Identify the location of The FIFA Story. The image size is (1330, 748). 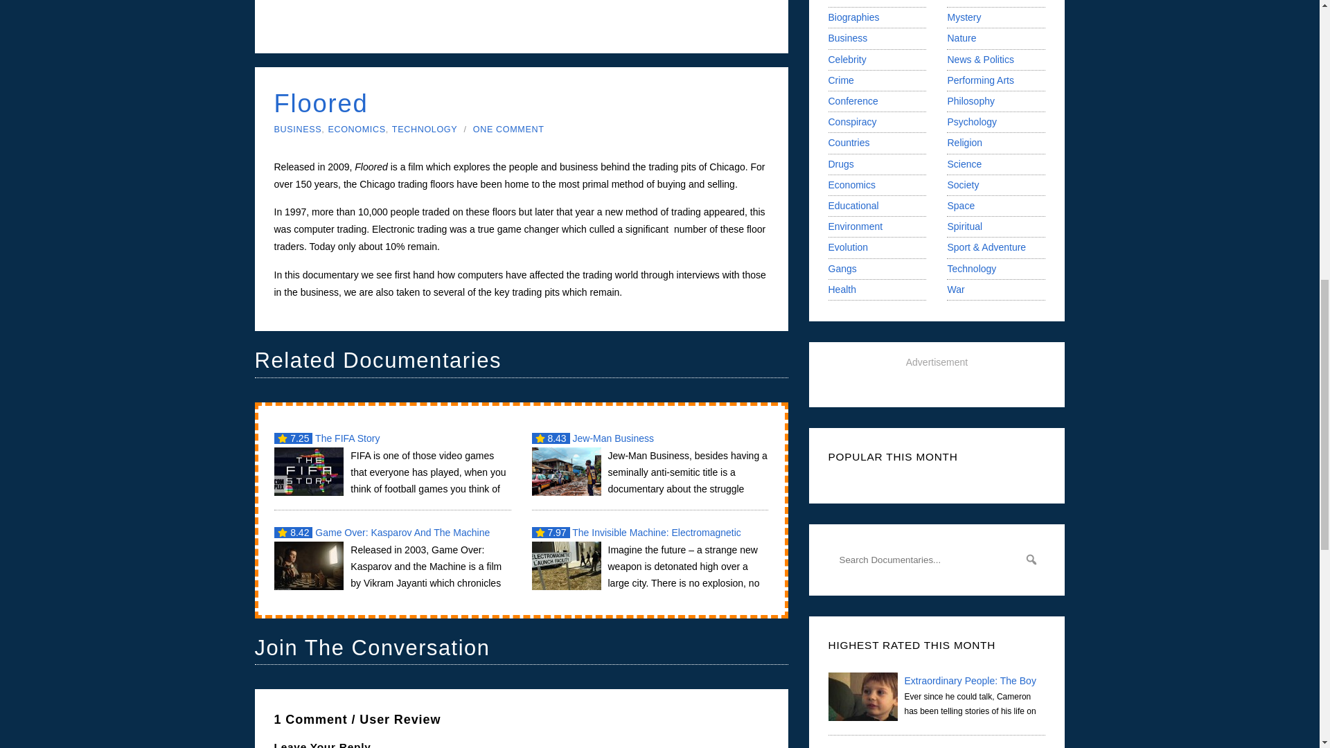
(392, 463).